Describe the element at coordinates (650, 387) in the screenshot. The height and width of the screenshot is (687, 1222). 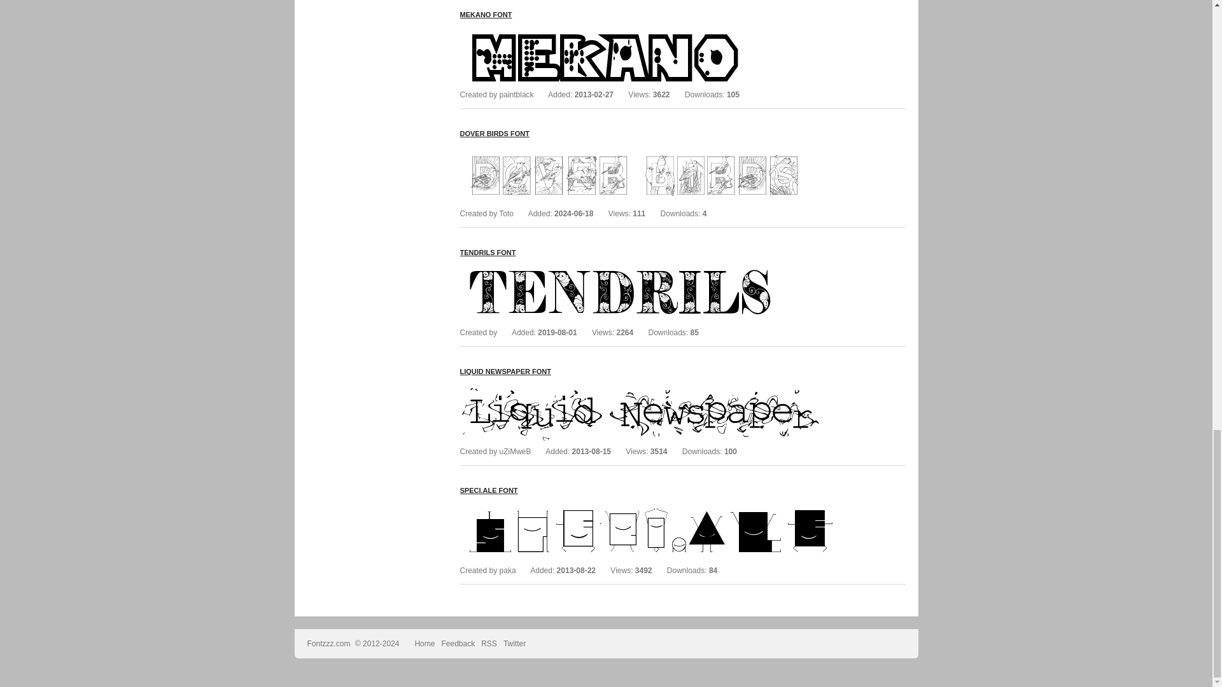
I see `Liquid Newspaper font` at that location.